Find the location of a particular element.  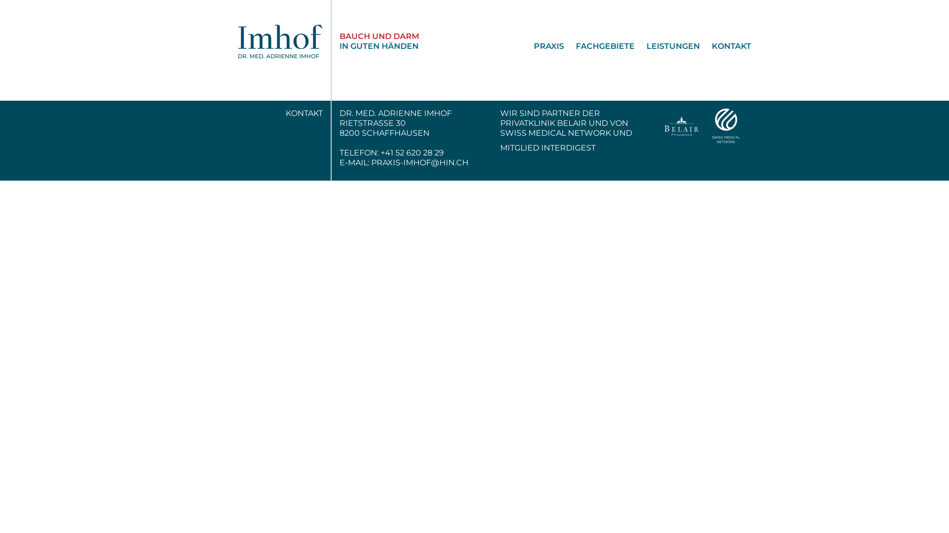

PRAXIS is located at coordinates (543, 46).